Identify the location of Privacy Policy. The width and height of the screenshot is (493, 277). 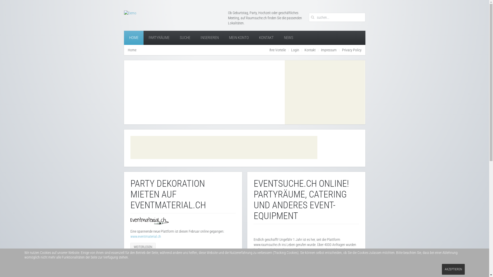
(352, 50).